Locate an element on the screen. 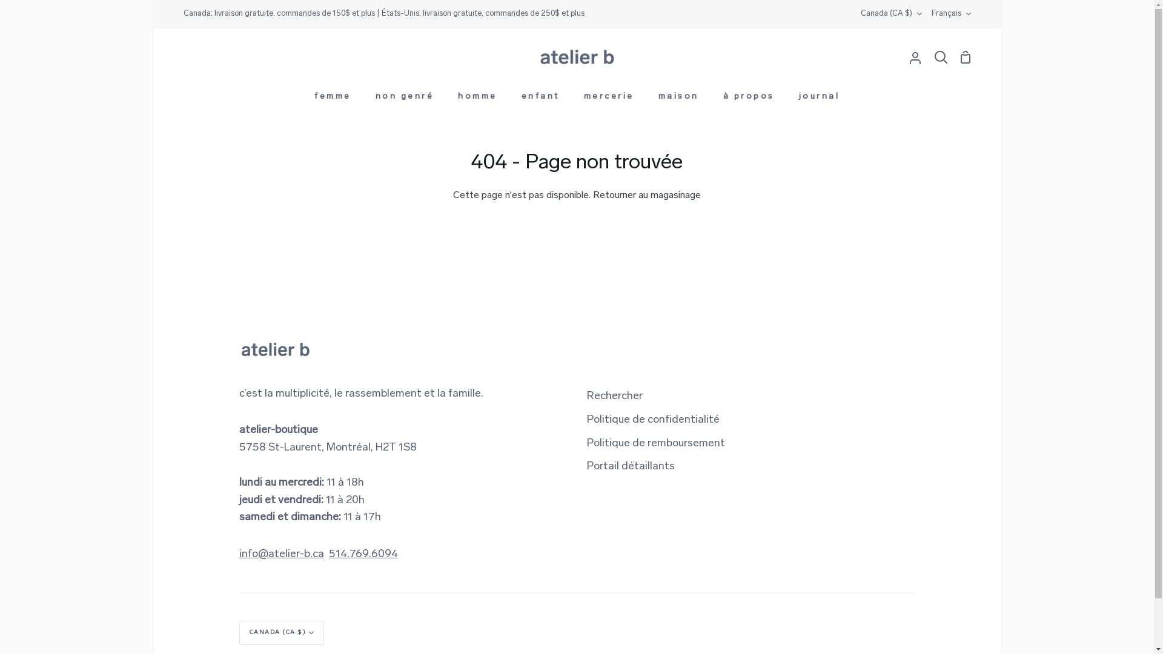 Image resolution: width=1163 pixels, height=654 pixels. mercerie is located at coordinates (609, 99).